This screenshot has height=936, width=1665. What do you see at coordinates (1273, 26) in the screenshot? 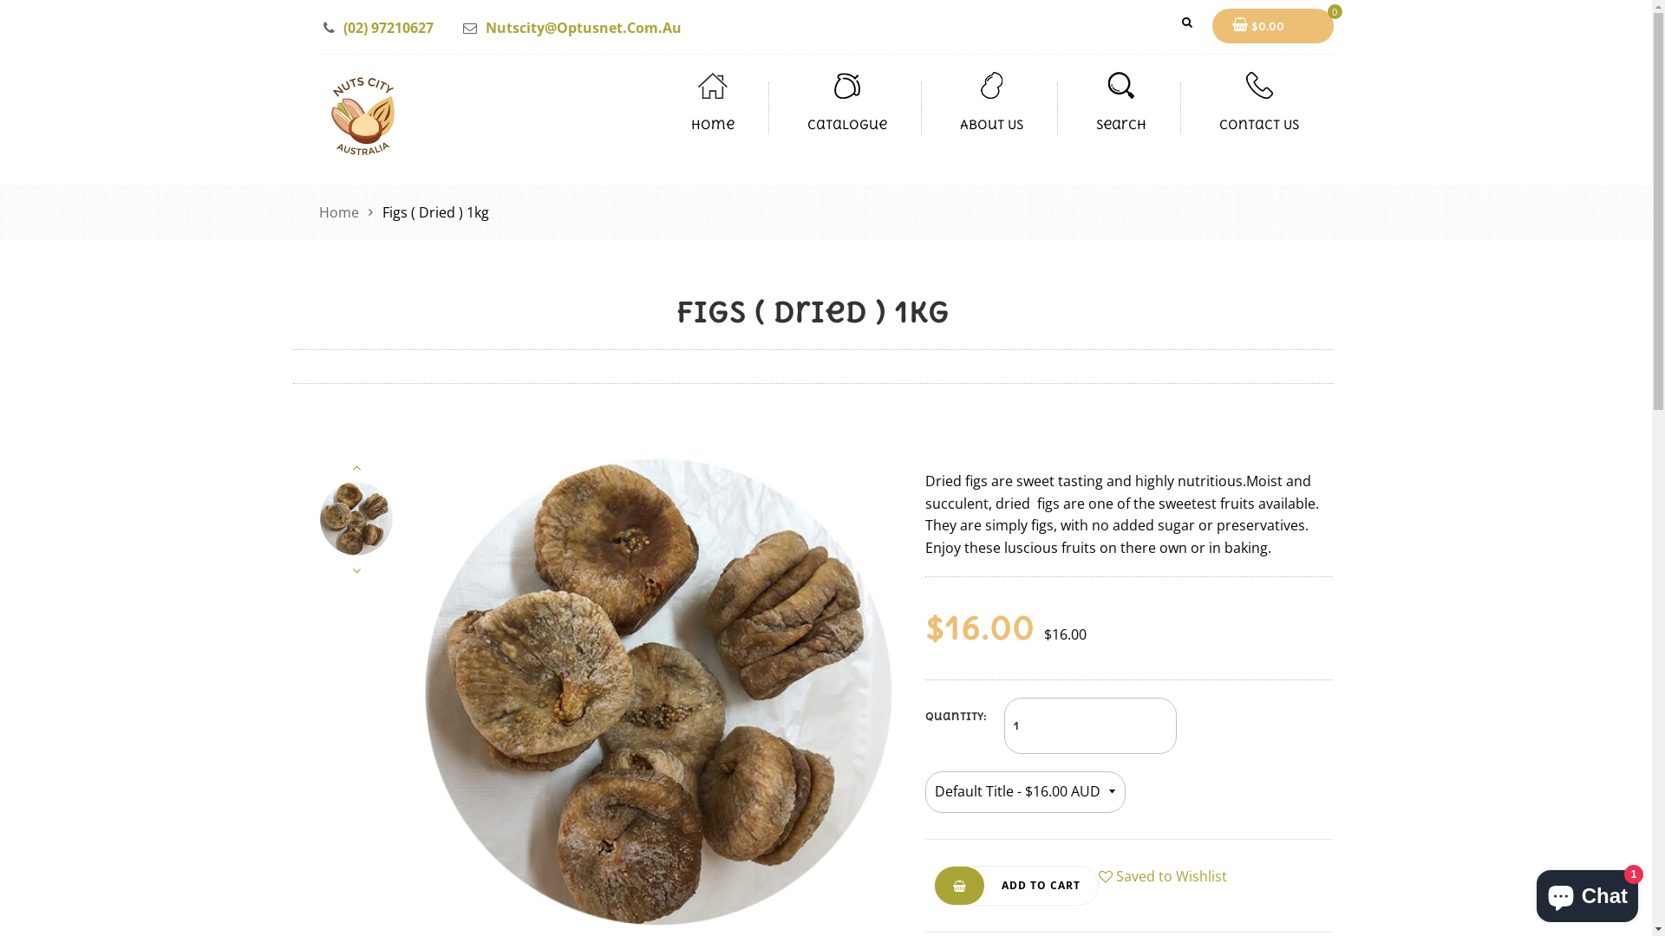
I see `0
$0.00` at bounding box center [1273, 26].